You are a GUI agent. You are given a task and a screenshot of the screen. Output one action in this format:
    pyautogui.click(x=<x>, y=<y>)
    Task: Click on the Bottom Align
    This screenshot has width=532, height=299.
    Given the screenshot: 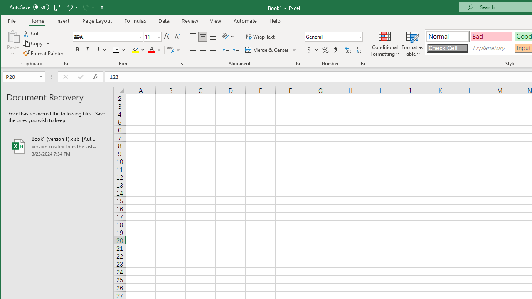 What is the action you would take?
    pyautogui.click(x=213, y=37)
    